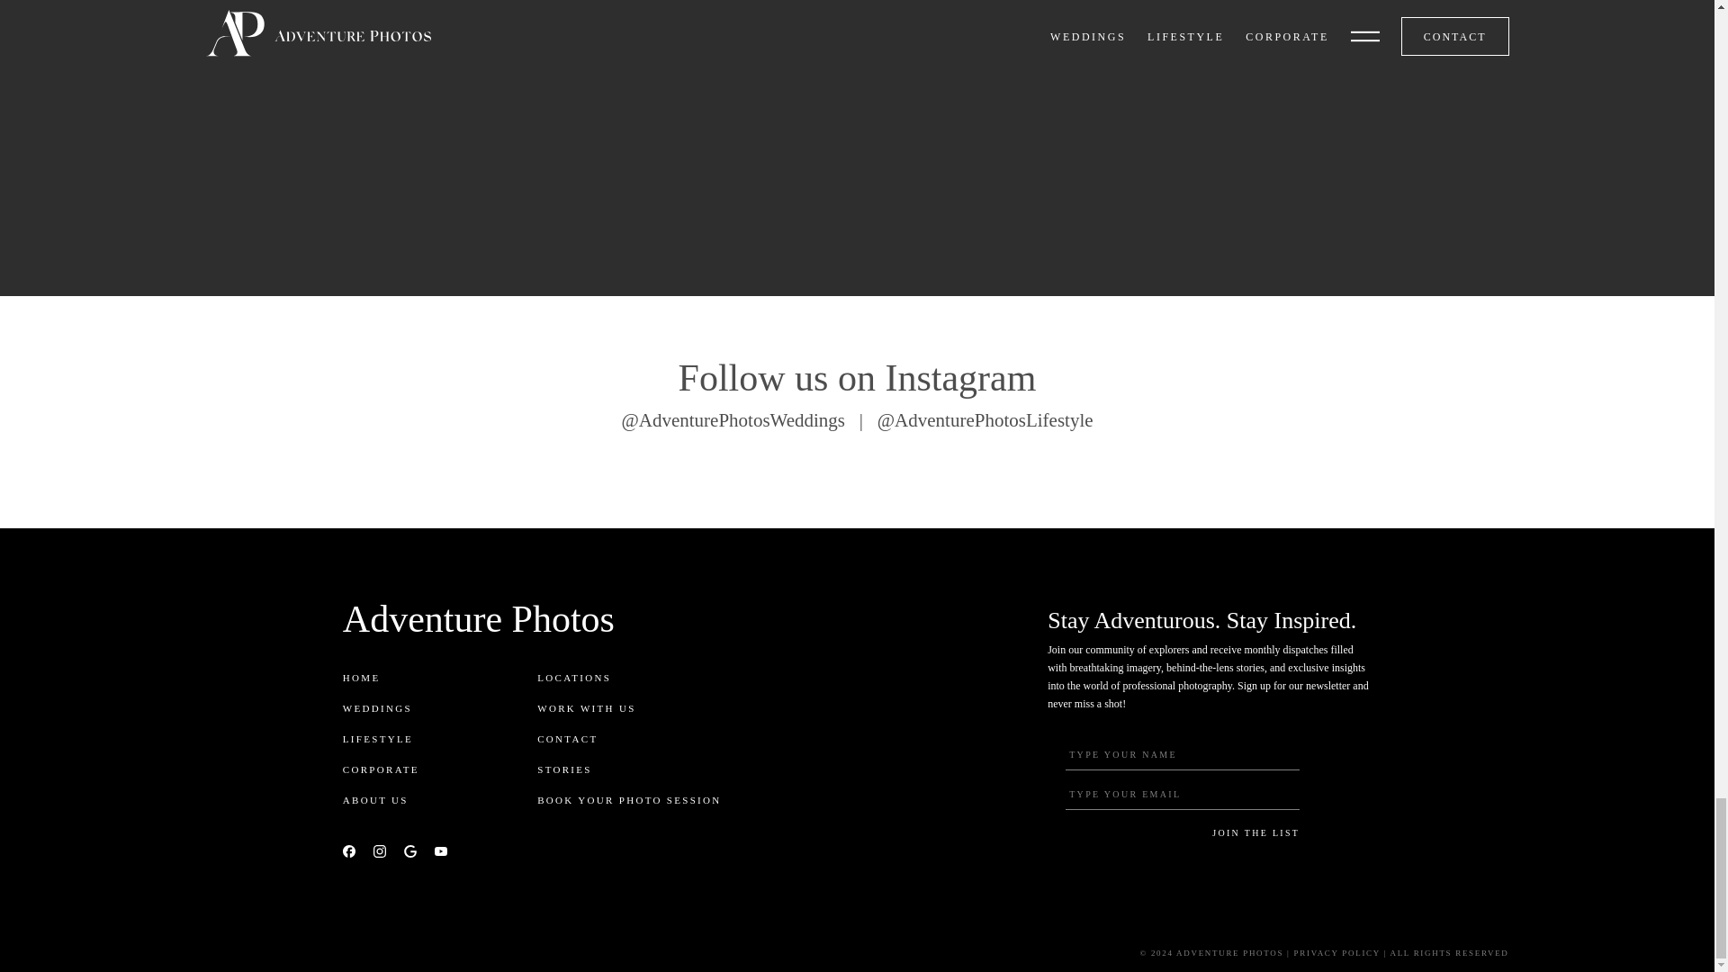  What do you see at coordinates (410, 850) in the screenshot?
I see `GOOGLE` at bounding box center [410, 850].